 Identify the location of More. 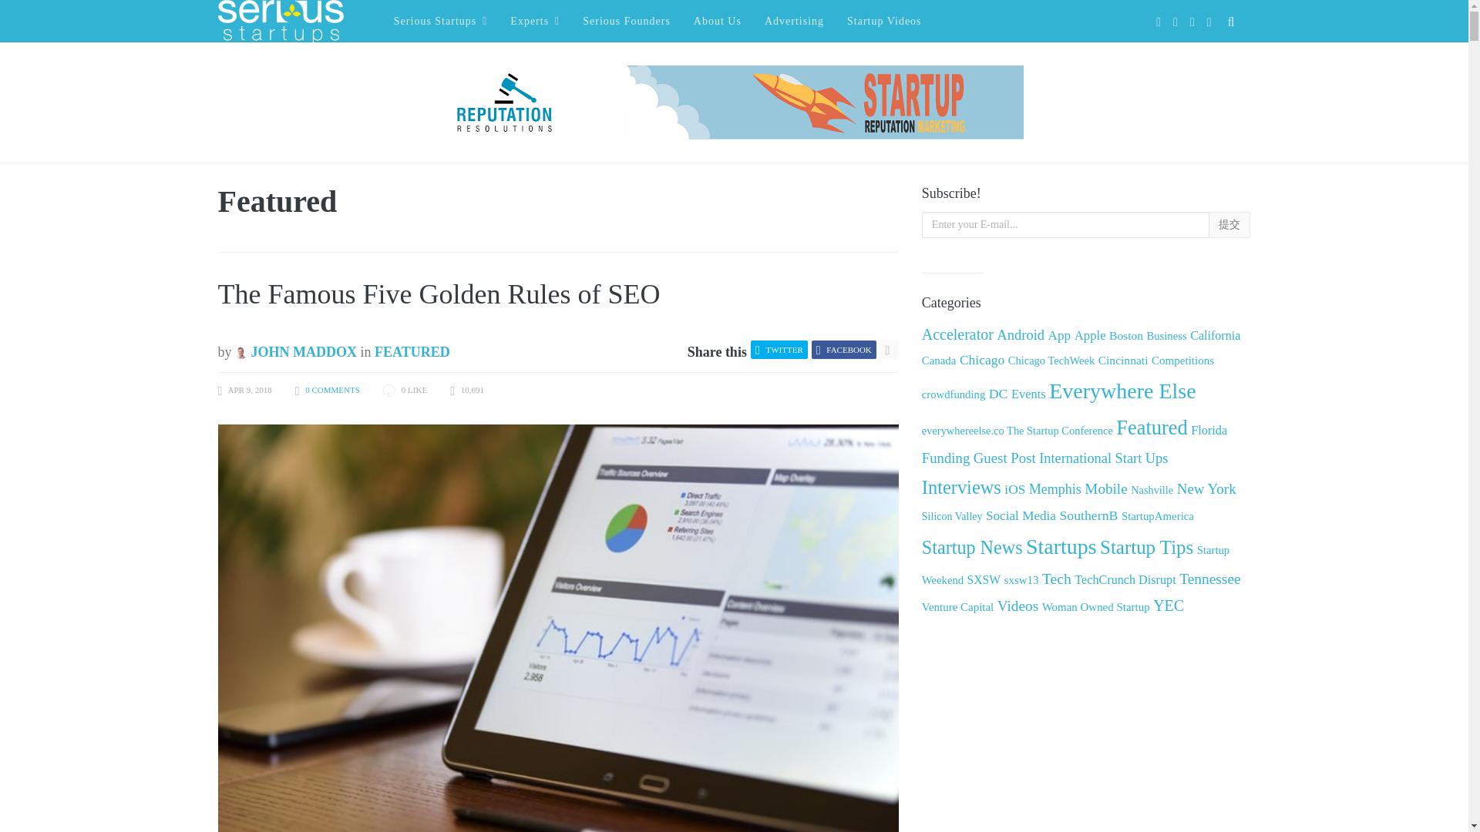
(890, 349).